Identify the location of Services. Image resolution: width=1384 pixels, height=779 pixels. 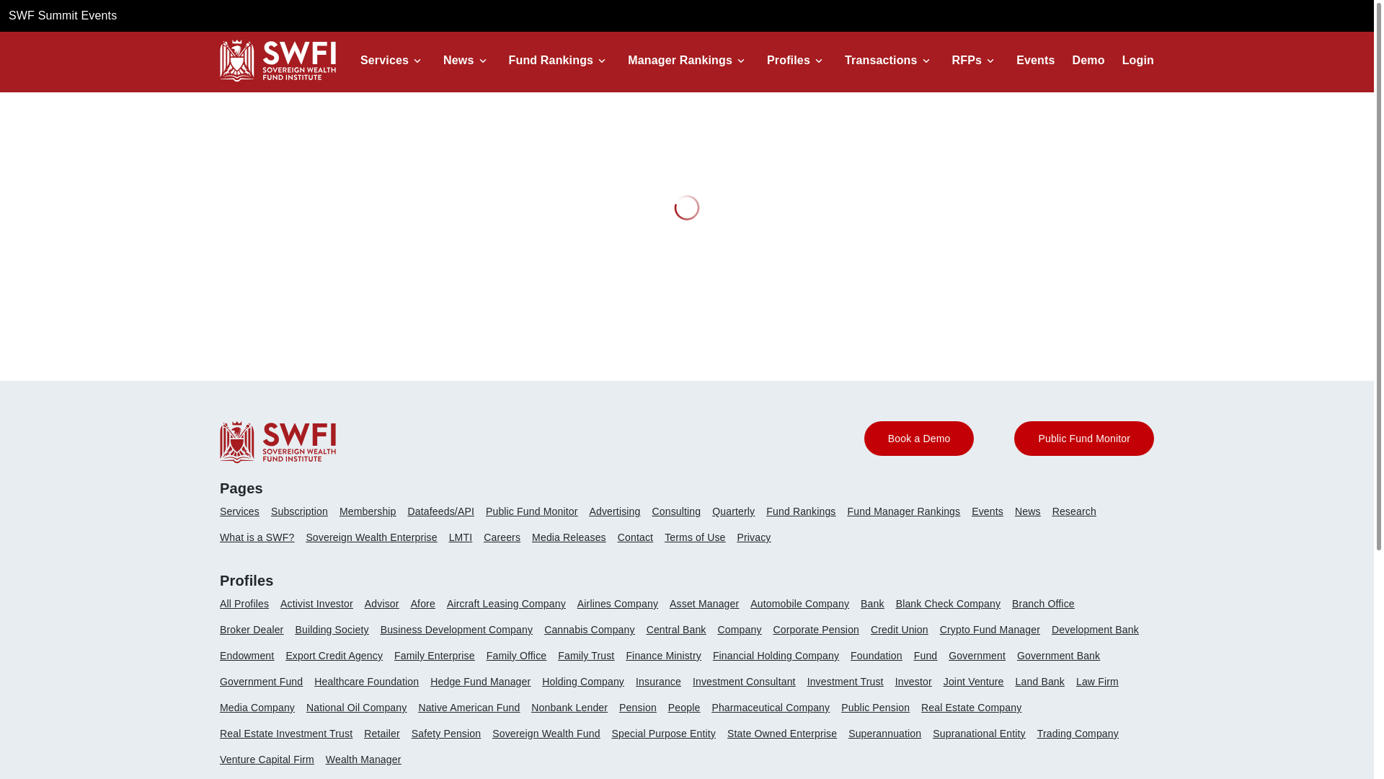
(383, 60).